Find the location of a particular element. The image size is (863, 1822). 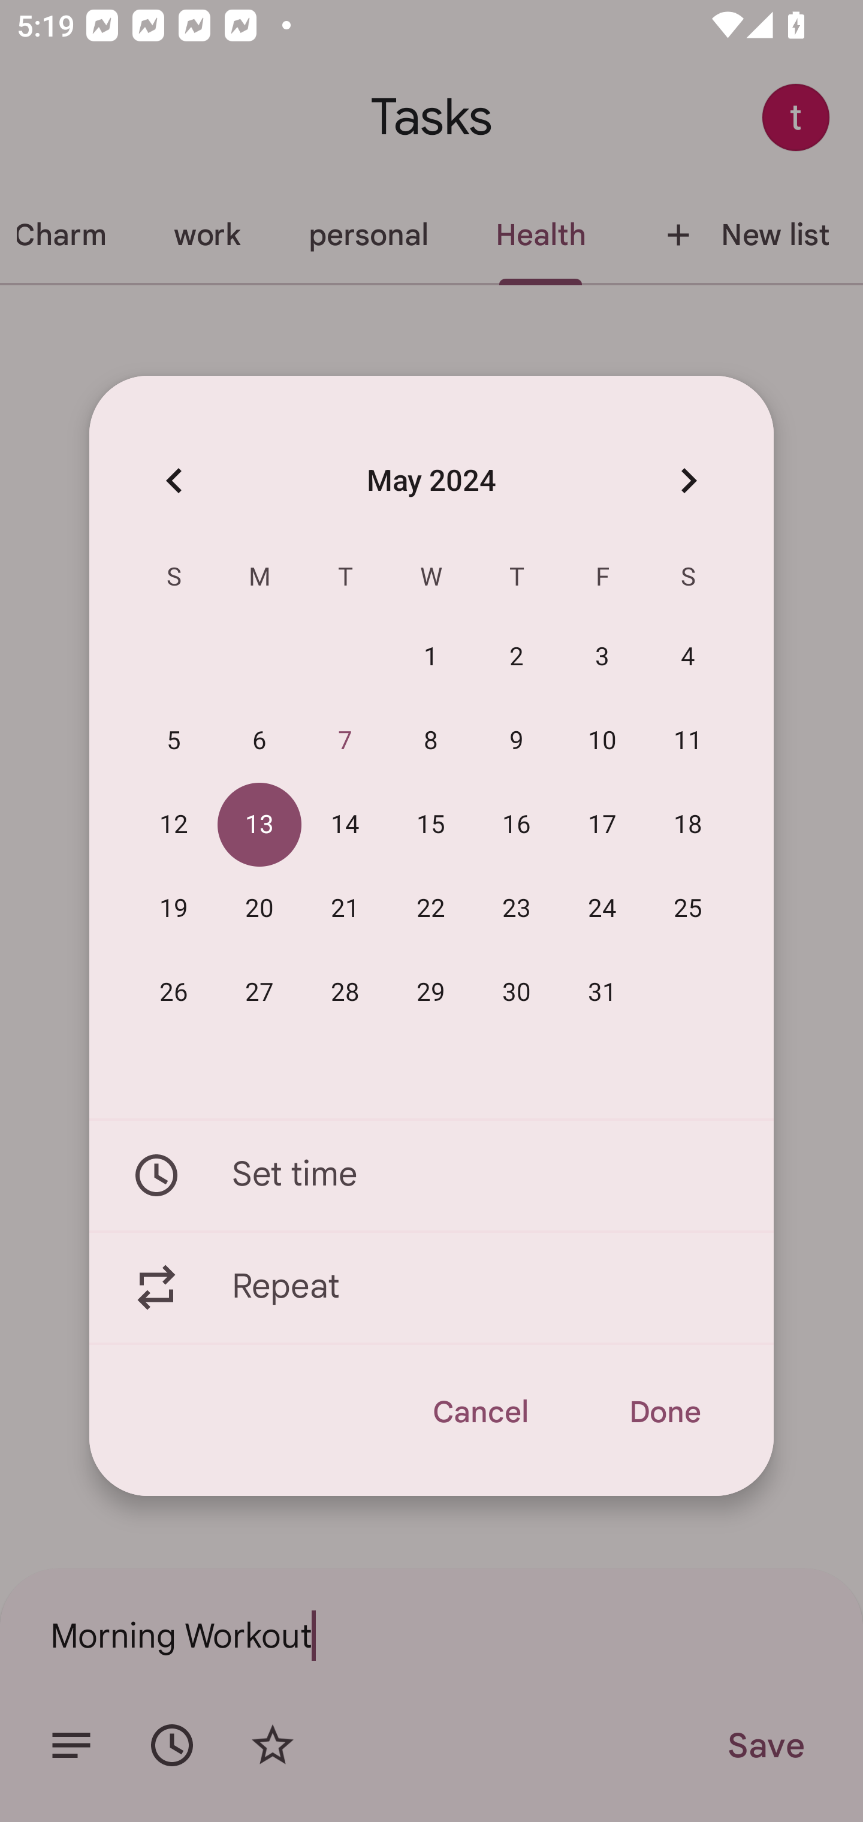

5 05 May 2024 is located at coordinates (174, 741).